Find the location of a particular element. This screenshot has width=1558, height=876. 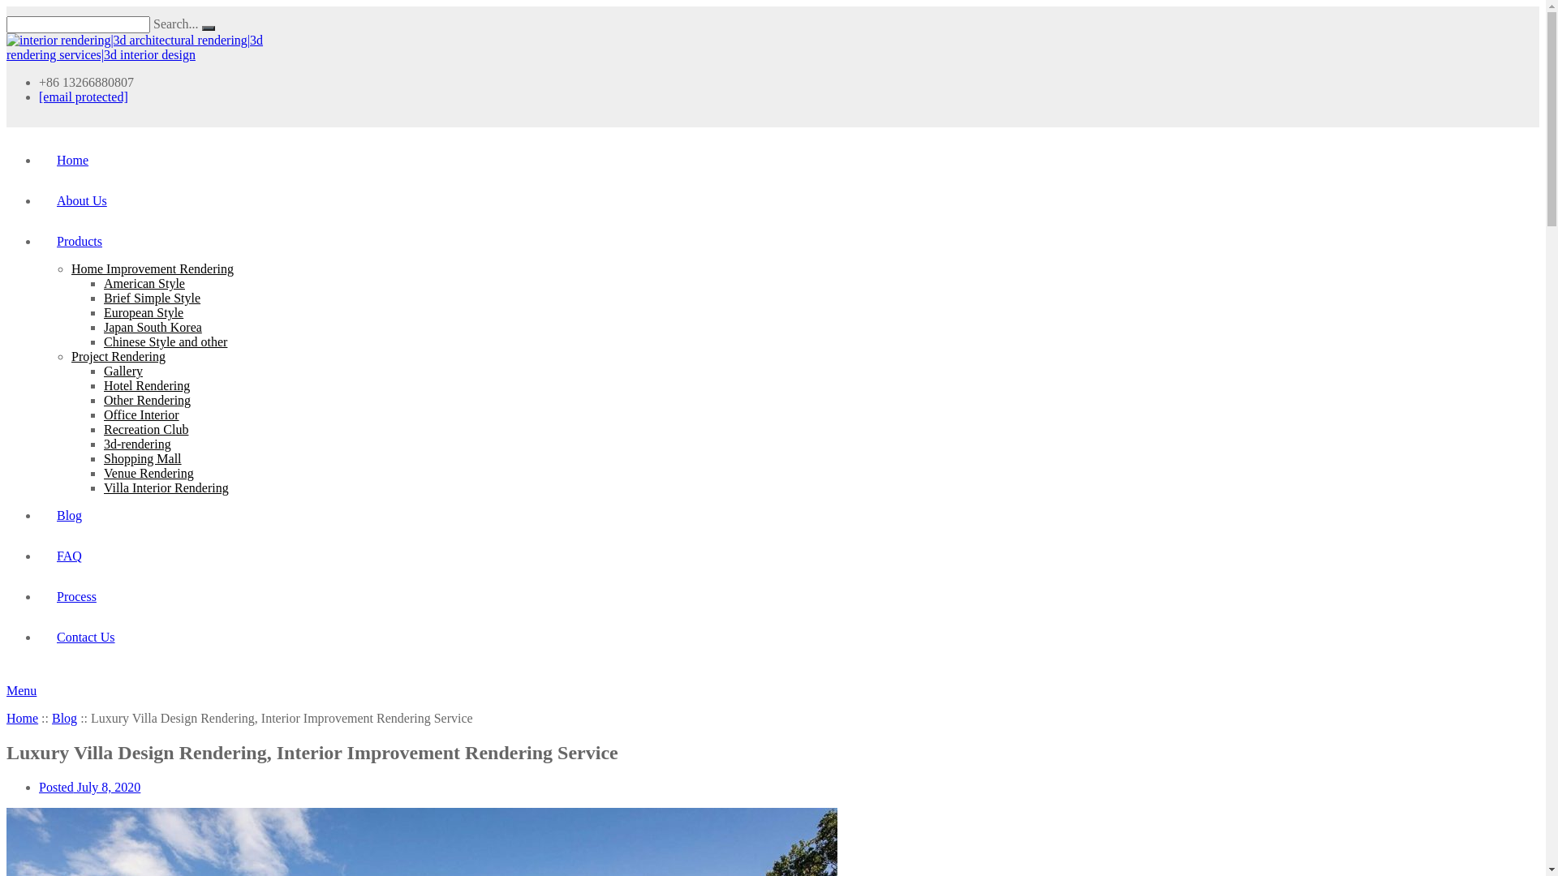

[email protected] is located at coordinates (84, 97).